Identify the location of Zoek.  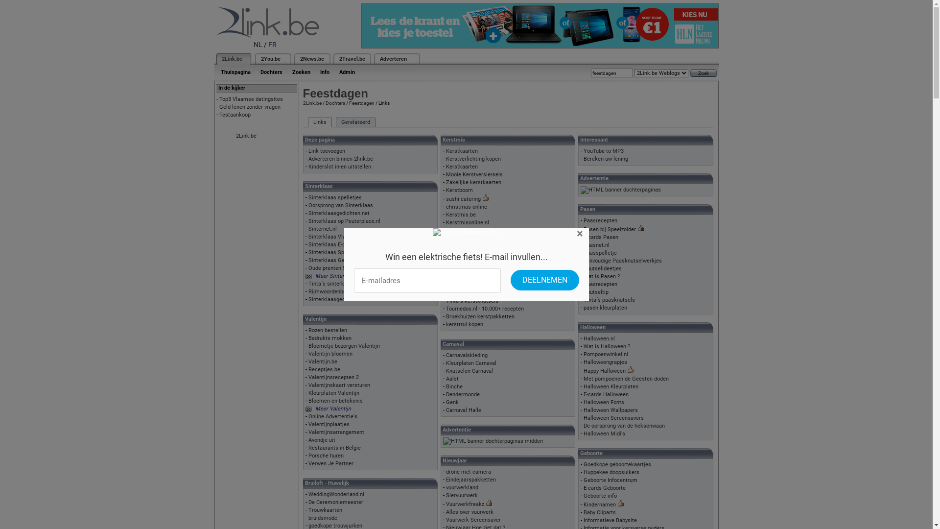
(704, 73).